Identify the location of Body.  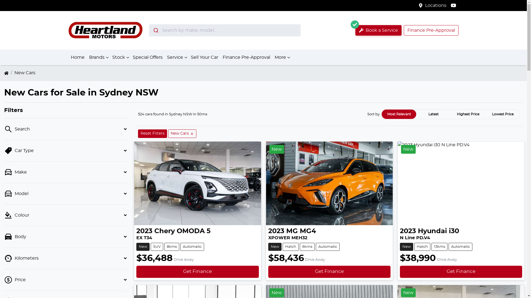
(66, 237).